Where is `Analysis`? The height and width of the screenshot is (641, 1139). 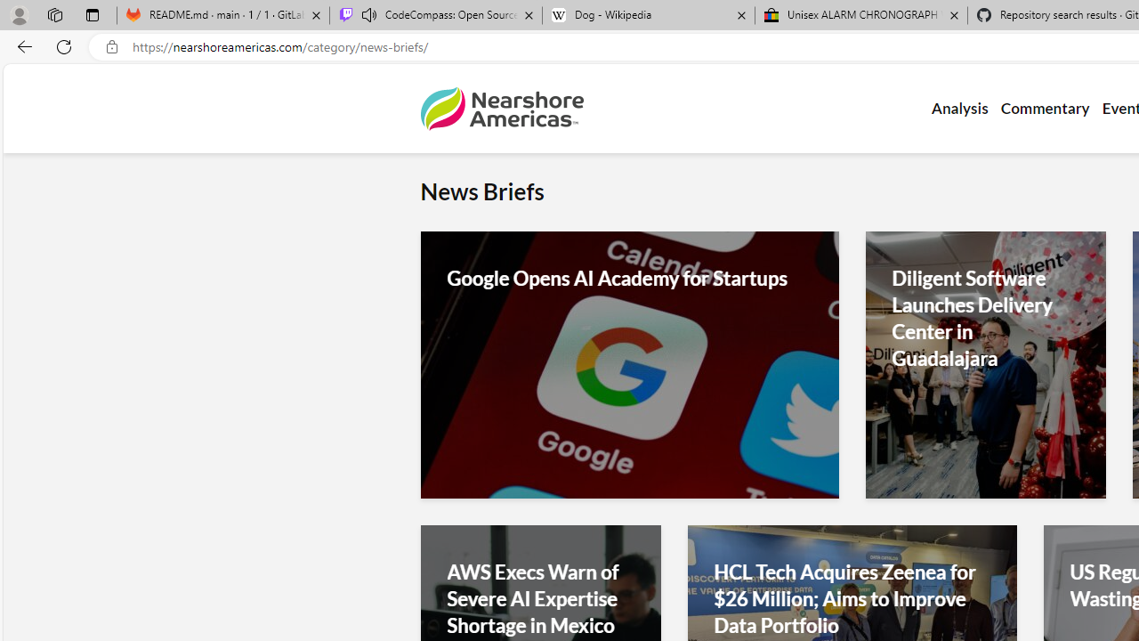 Analysis is located at coordinates (959, 109).